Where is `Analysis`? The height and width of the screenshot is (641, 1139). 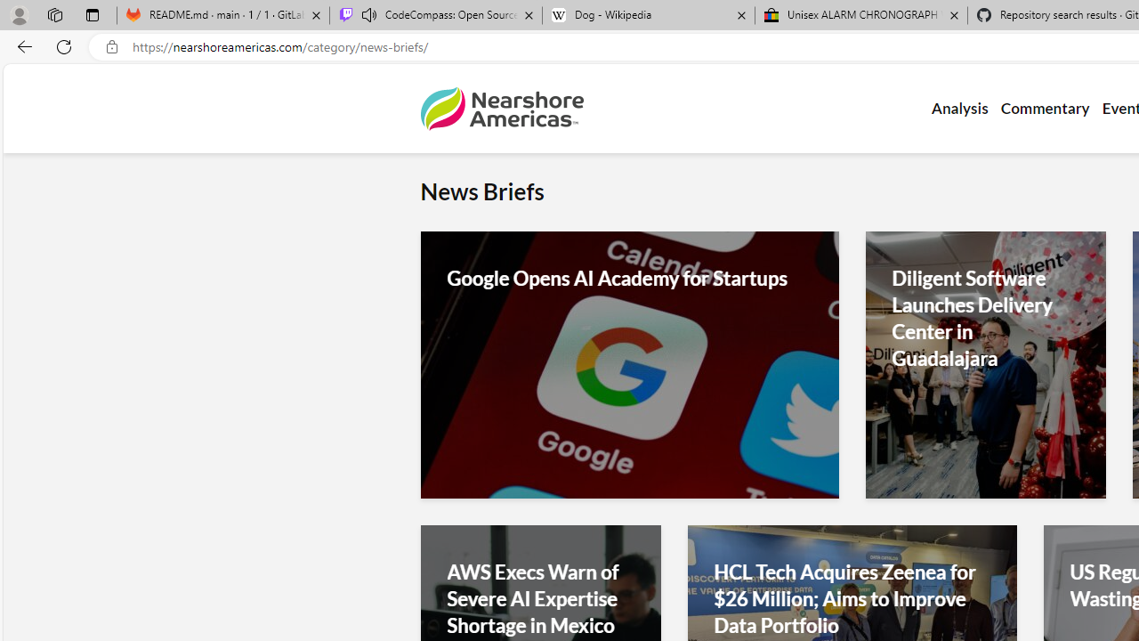 Analysis is located at coordinates (959, 109).